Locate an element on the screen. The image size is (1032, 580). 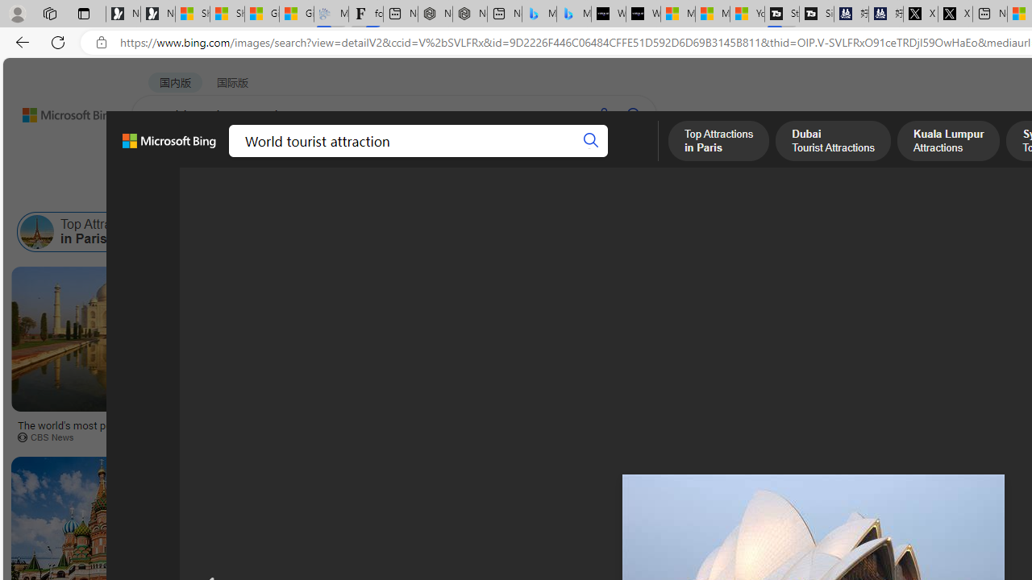
Layout is located at coordinates (358, 192).